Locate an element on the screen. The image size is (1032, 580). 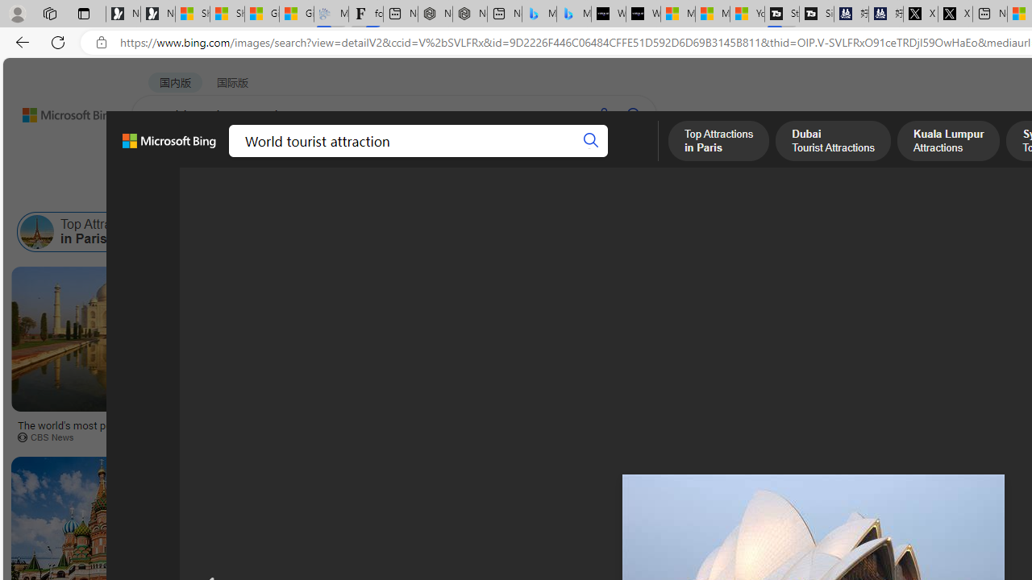
Layout is located at coordinates (358, 192).